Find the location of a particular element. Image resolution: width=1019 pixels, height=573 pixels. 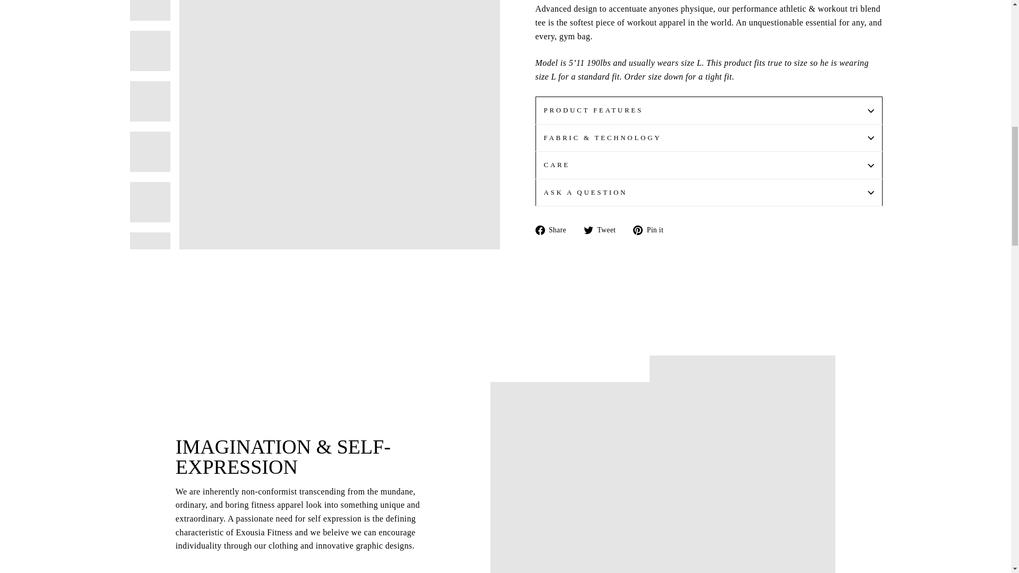

Tweet on Twitter is located at coordinates (604, 229).